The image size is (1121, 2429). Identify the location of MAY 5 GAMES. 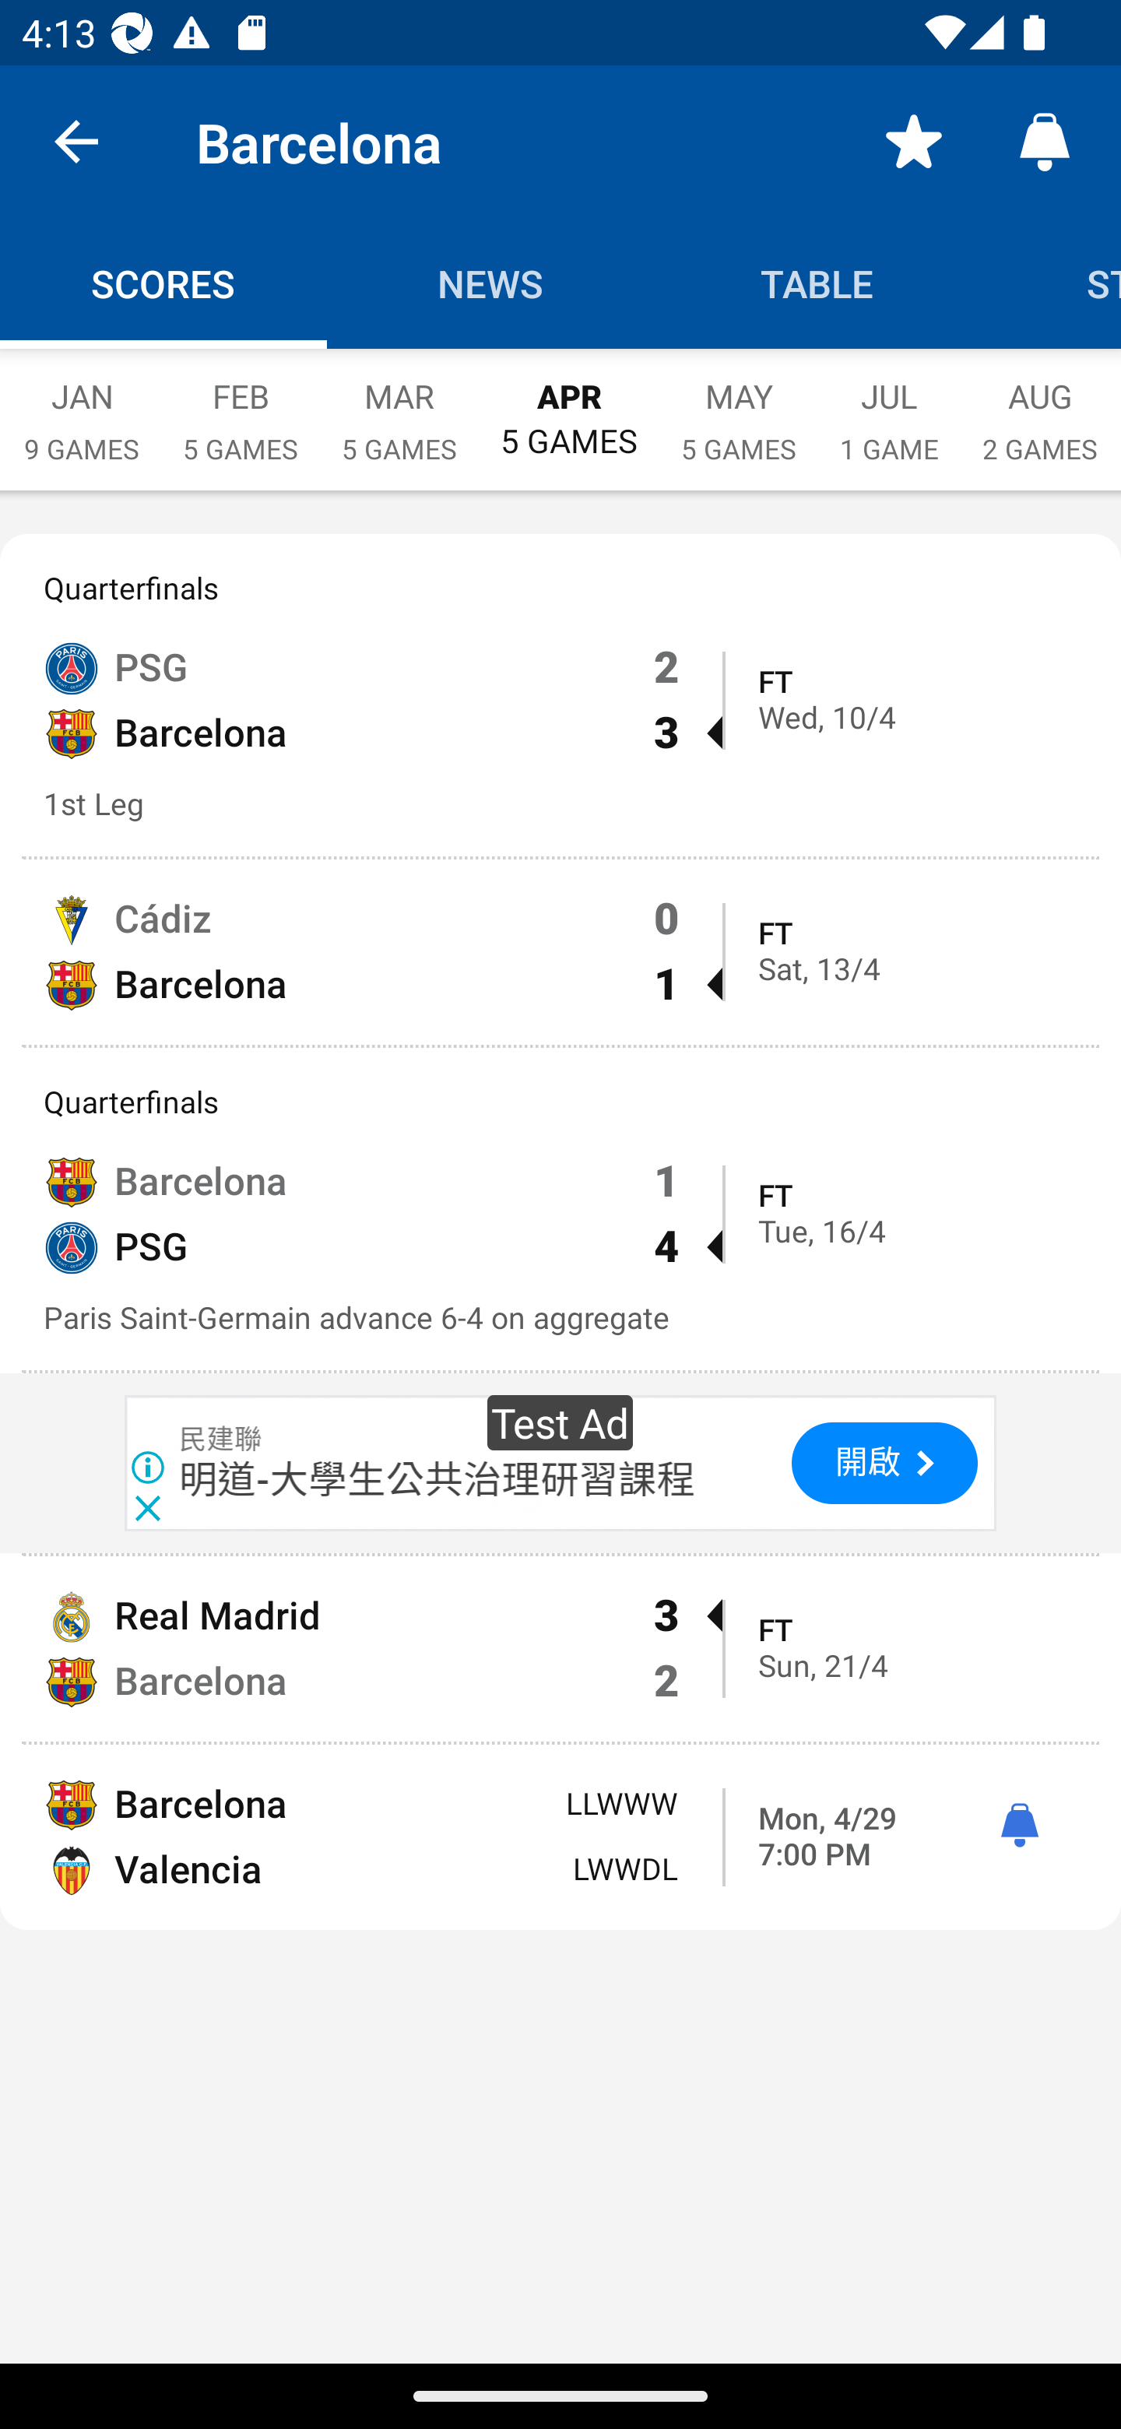
(738, 406).